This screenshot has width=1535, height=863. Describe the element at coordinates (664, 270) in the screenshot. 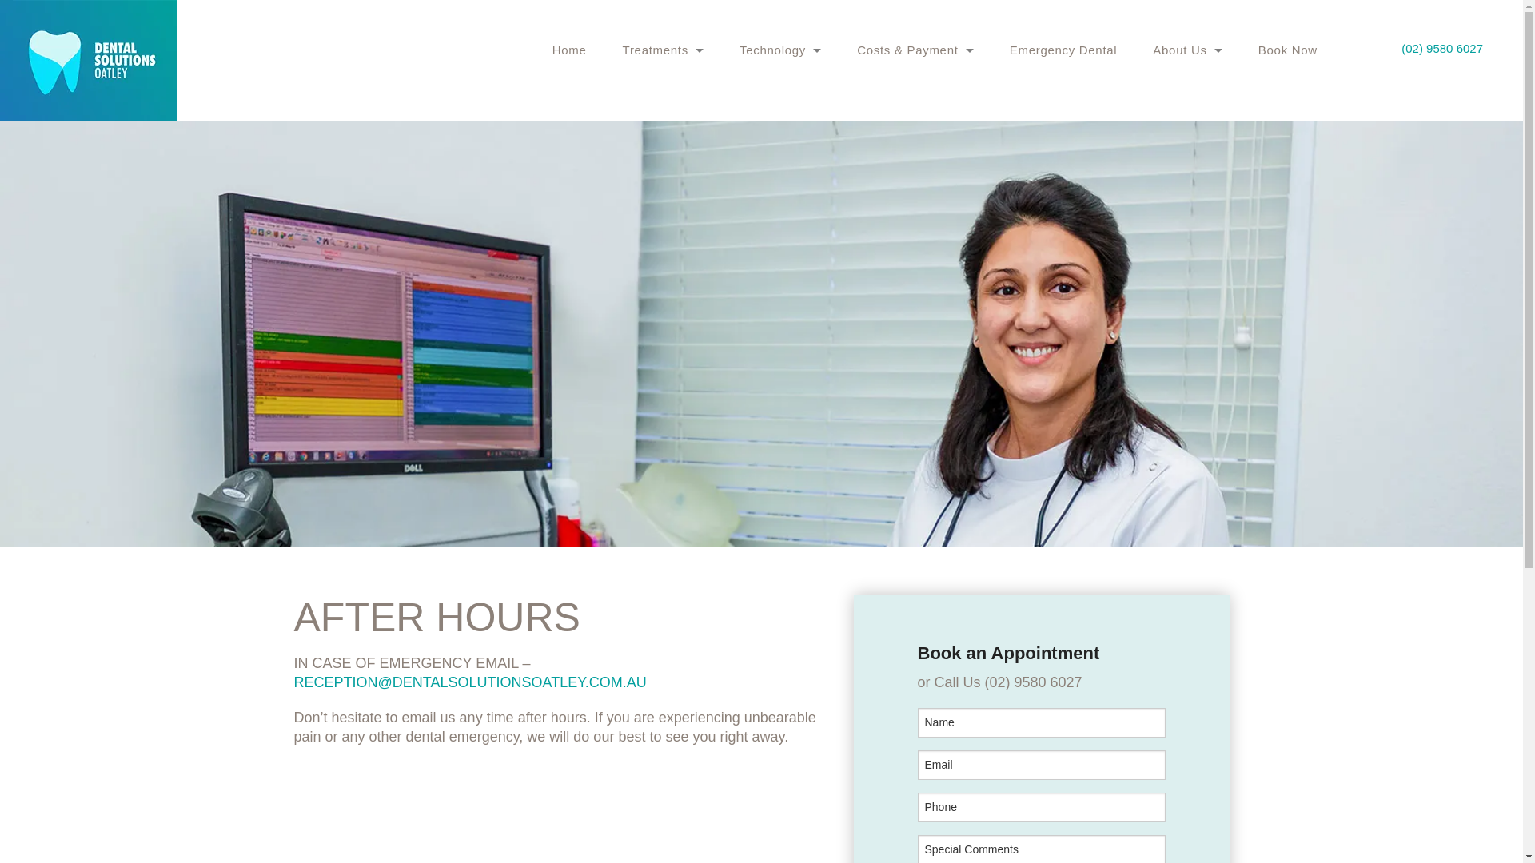

I see `Grinding and Clenching` at that location.